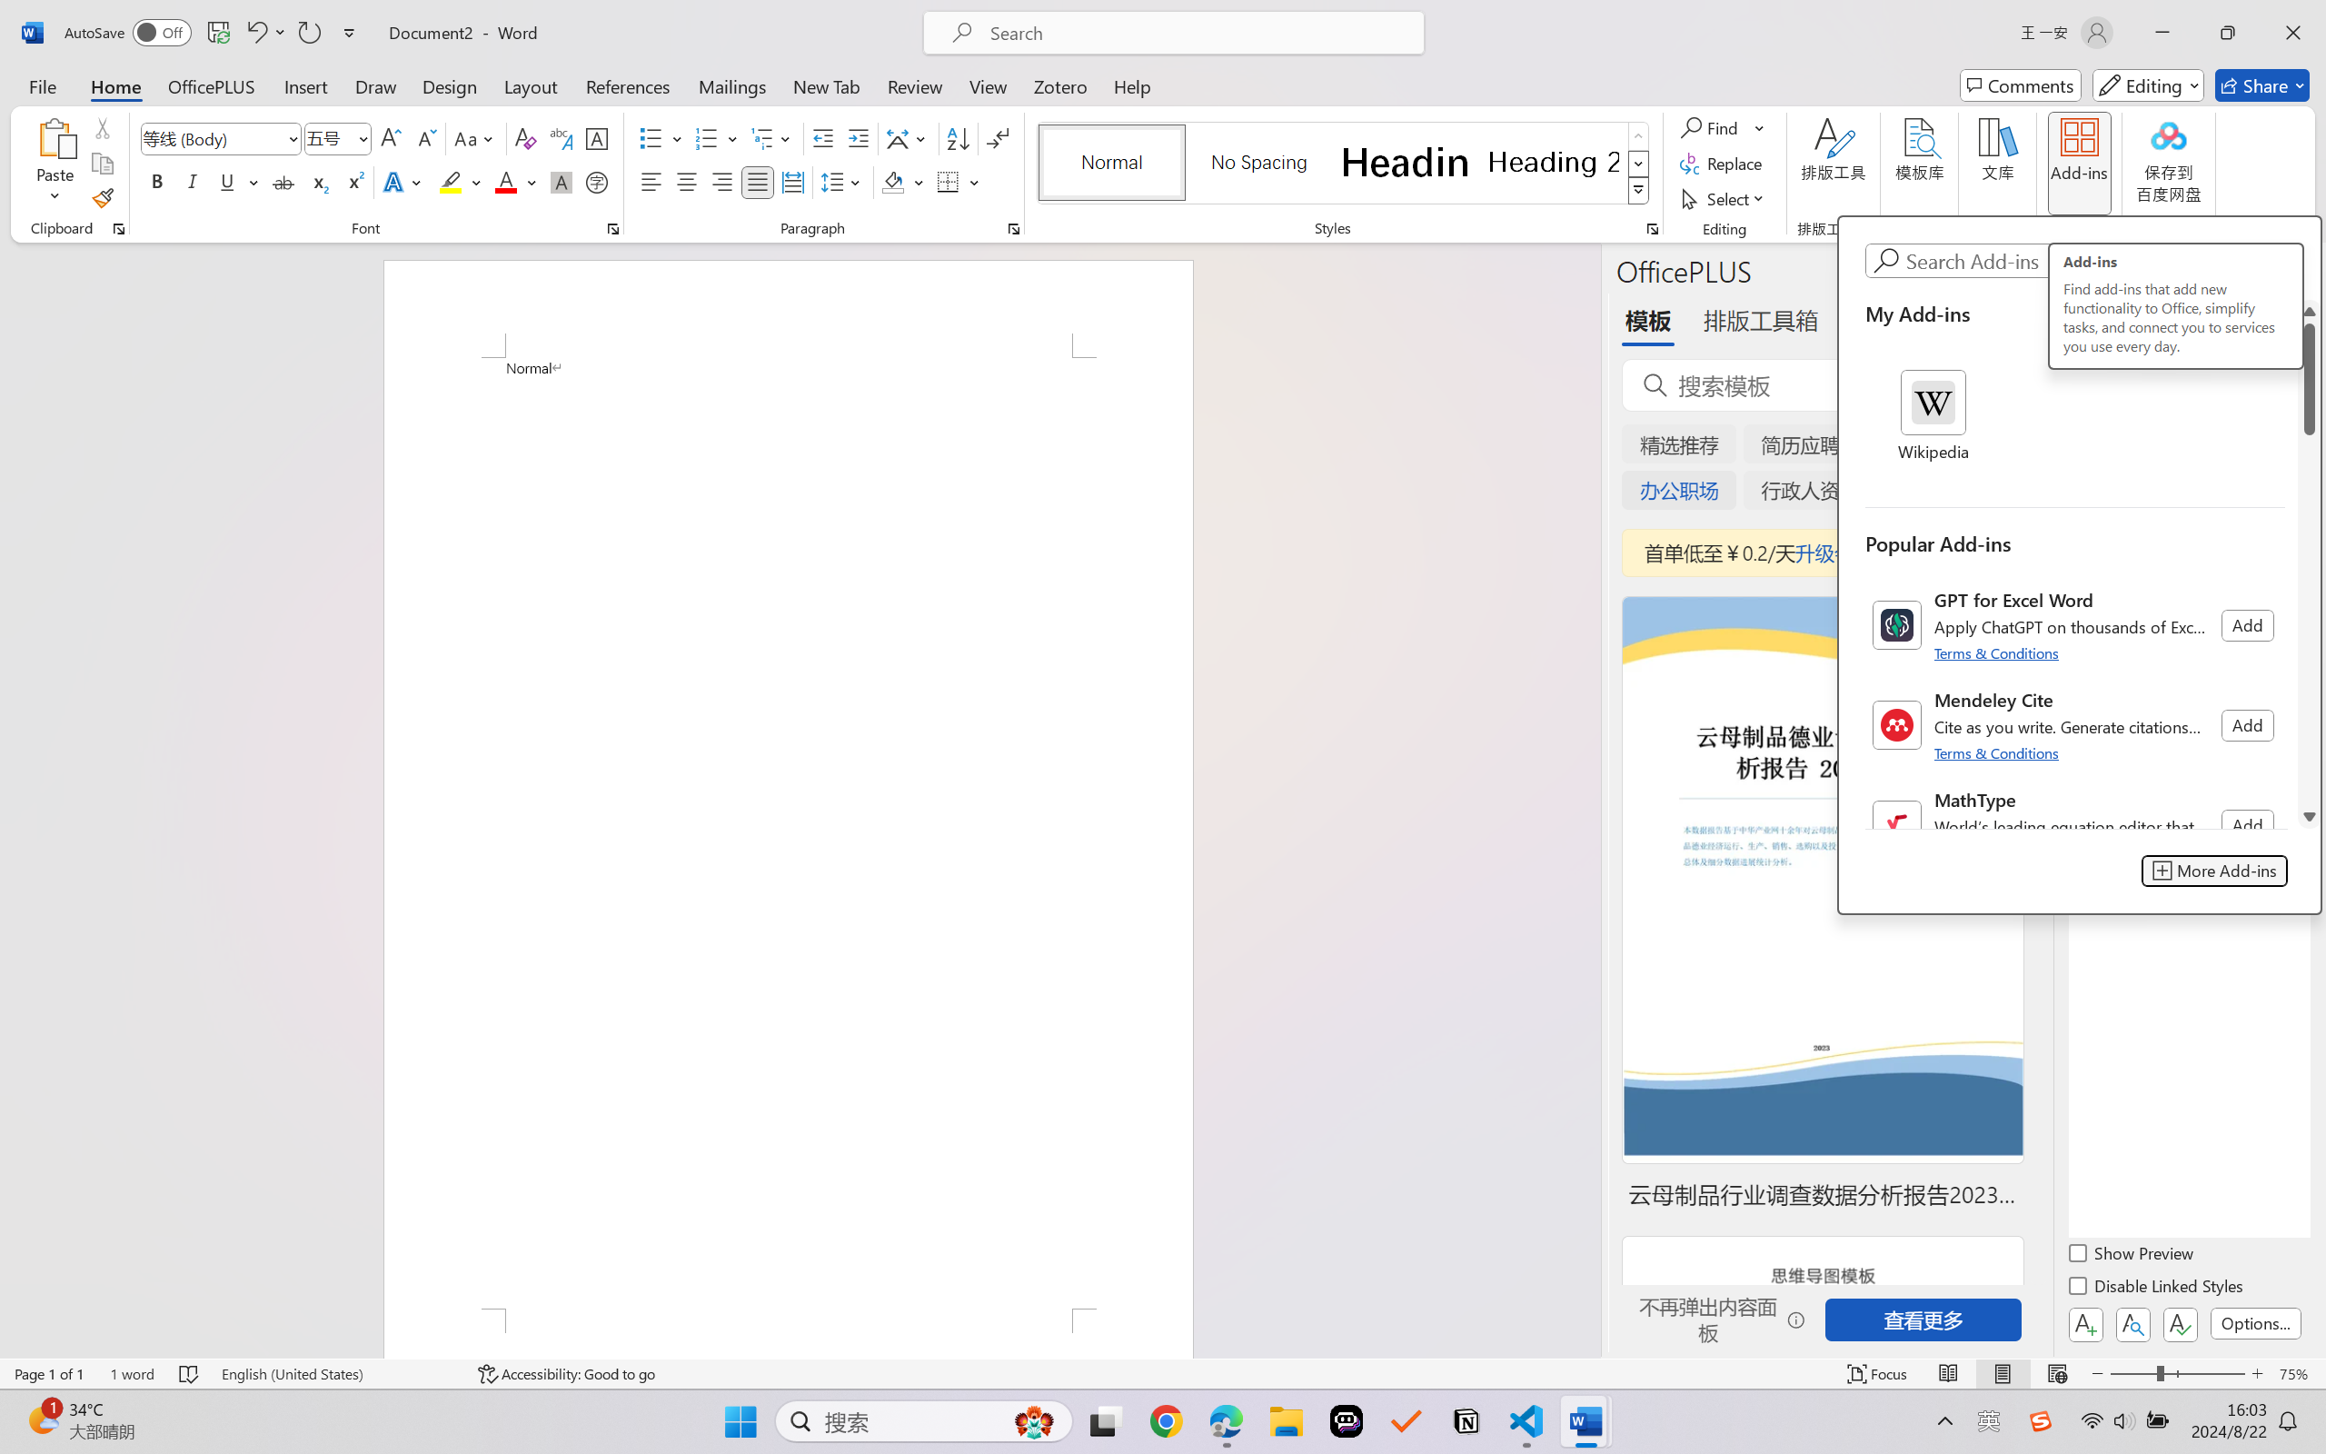 This screenshot has width=2326, height=1454. Describe the element at coordinates (255, 33) in the screenshot. I see `Undo Apply Quick Style` at that location.